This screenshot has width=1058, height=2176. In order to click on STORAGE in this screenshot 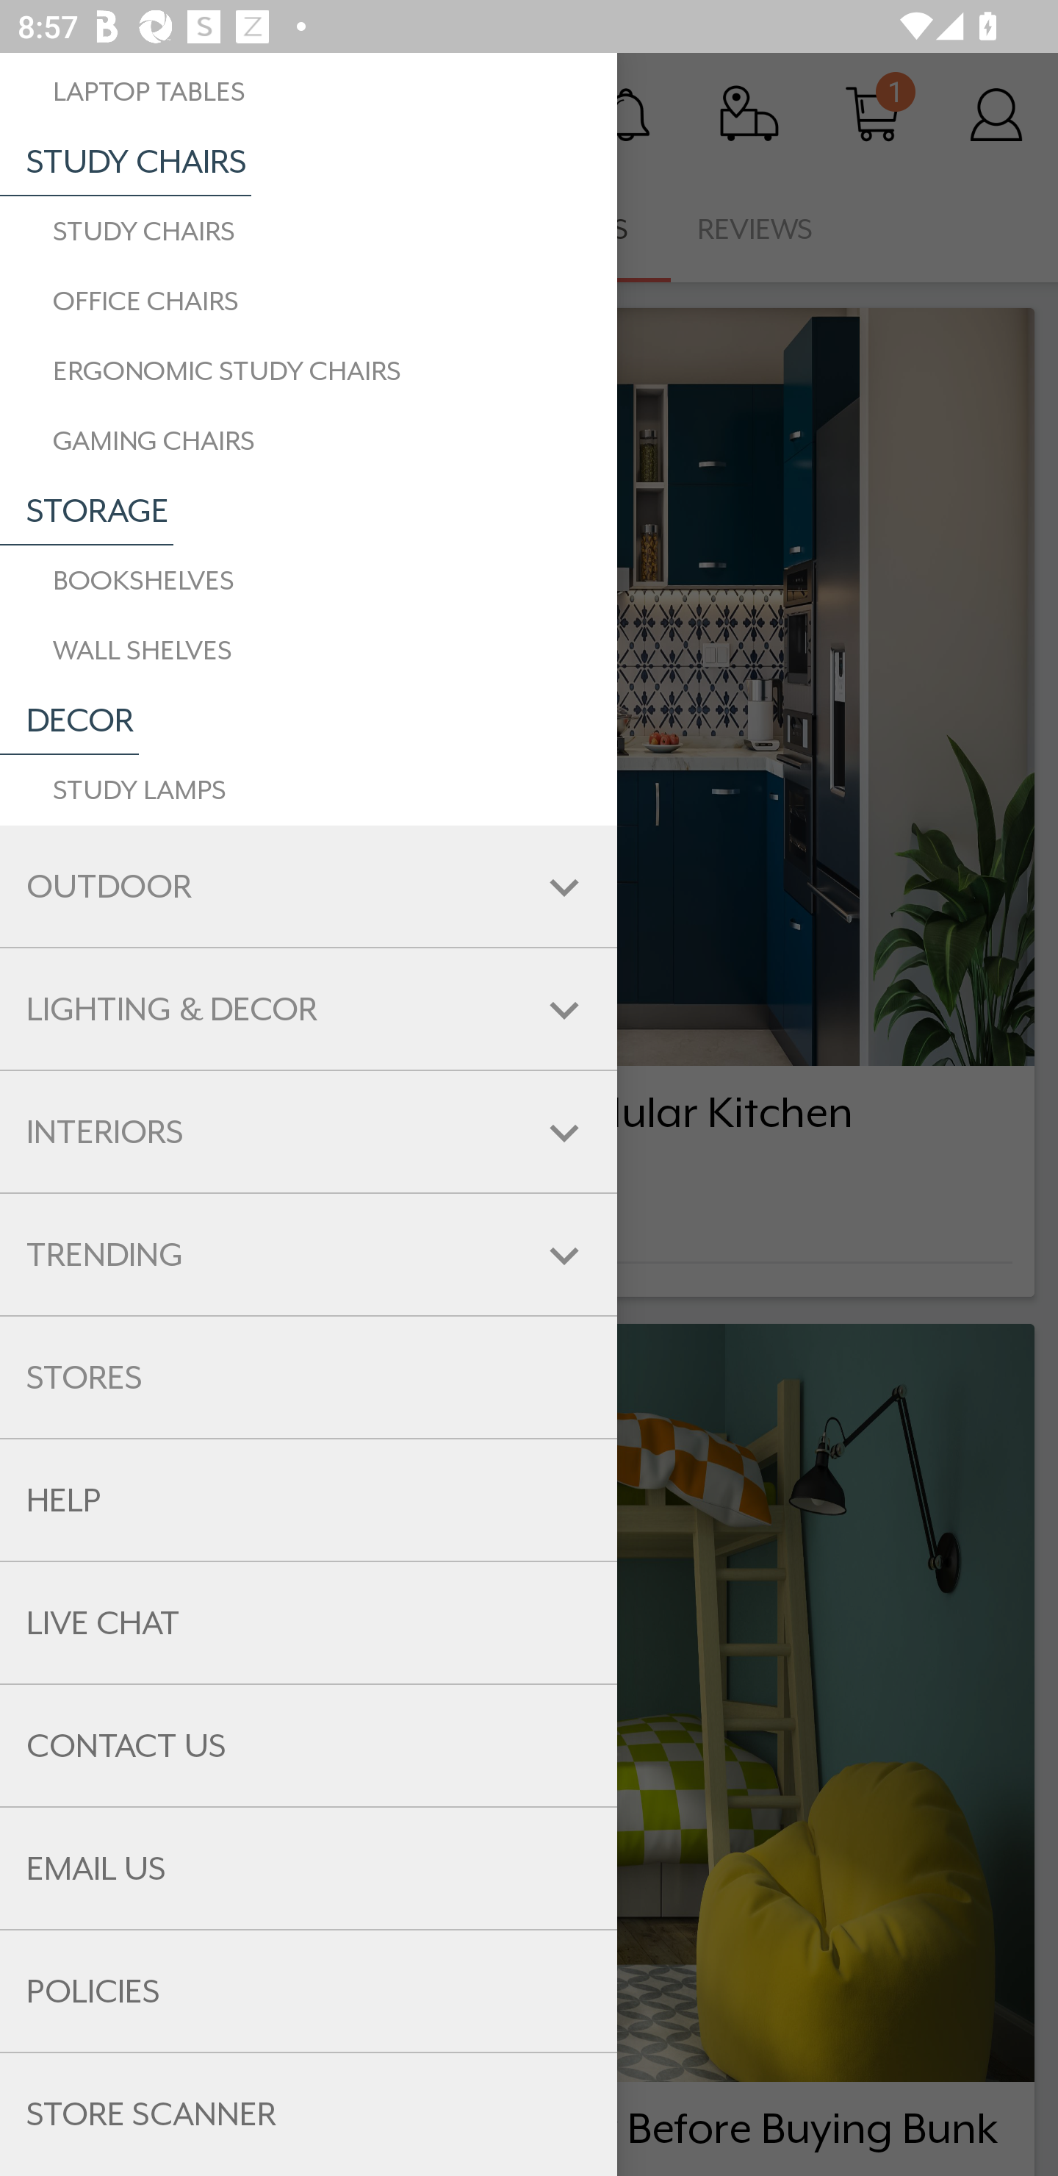, I will do `click(87, 511)`.